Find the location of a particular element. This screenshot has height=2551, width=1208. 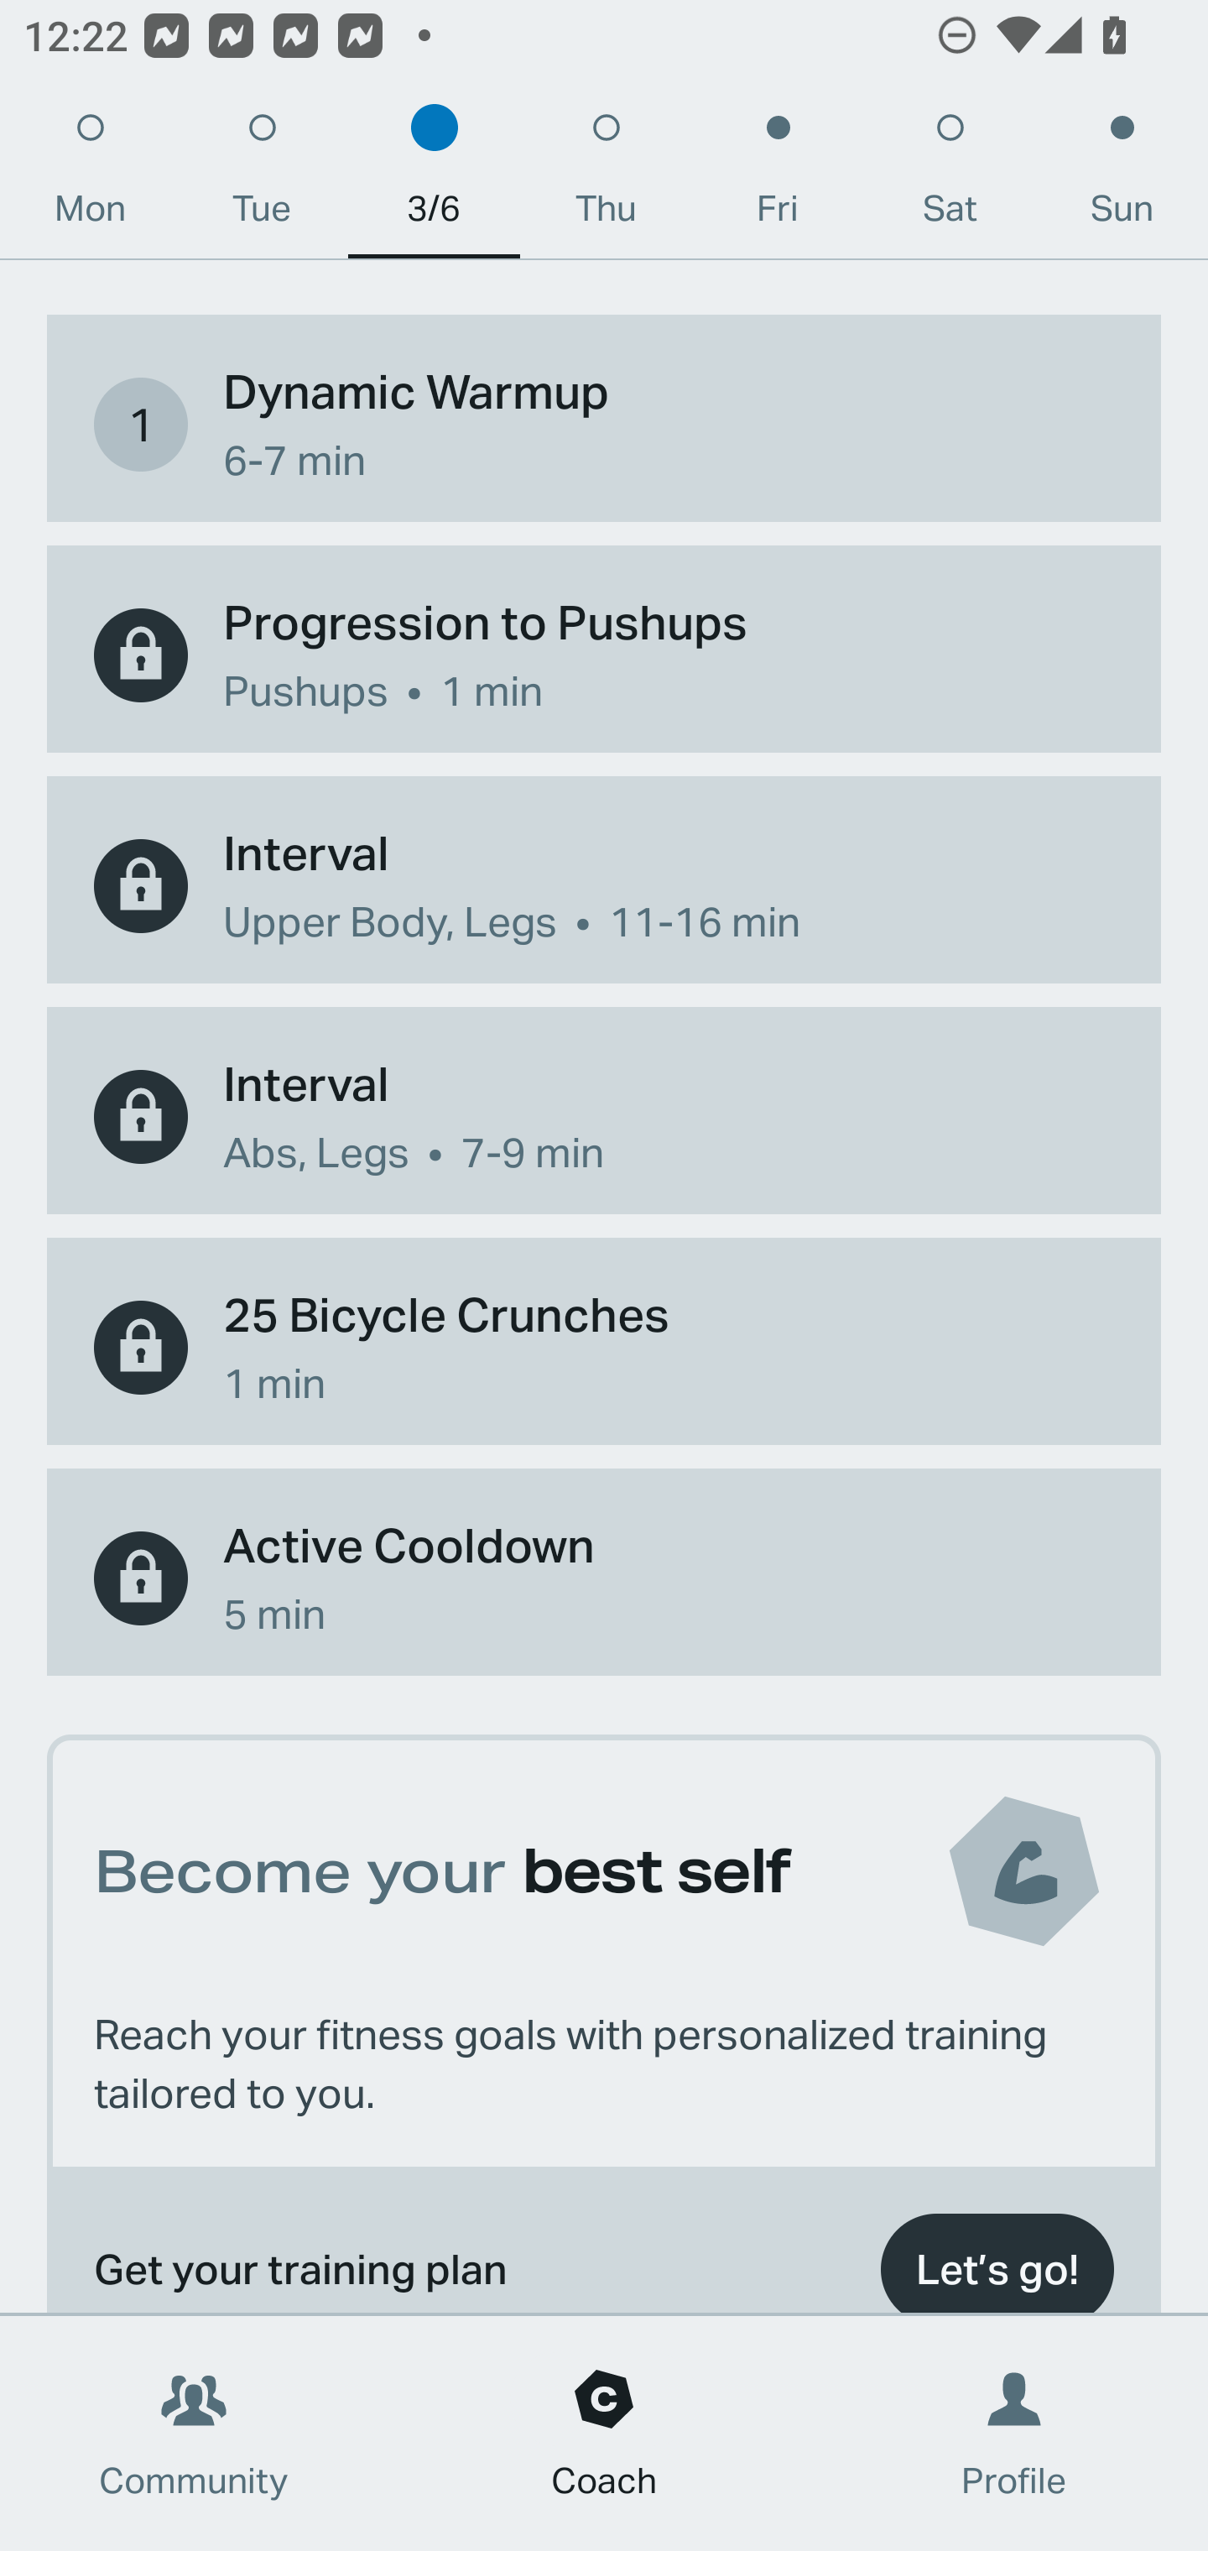

Progression to Pushups Pushups  •  1 min is located at coordinates (604, 655).